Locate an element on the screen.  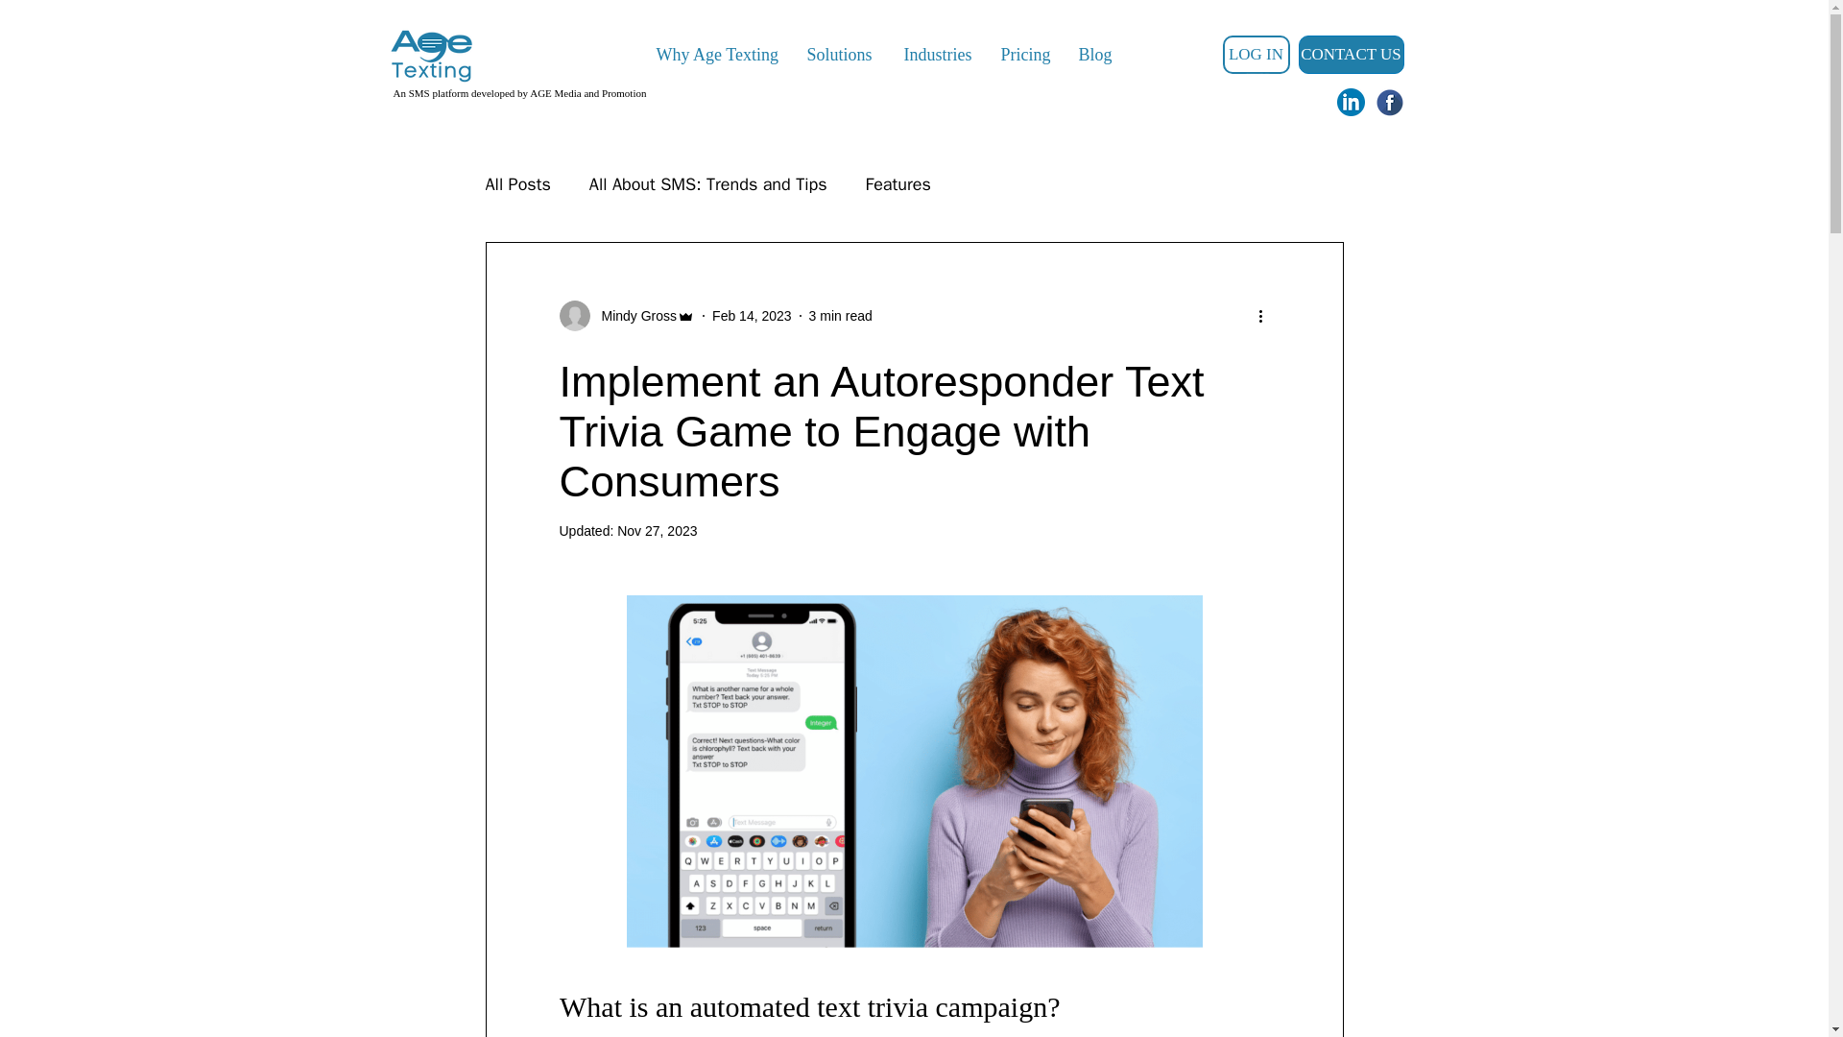
3 min read is located at coordinates (840, 314).